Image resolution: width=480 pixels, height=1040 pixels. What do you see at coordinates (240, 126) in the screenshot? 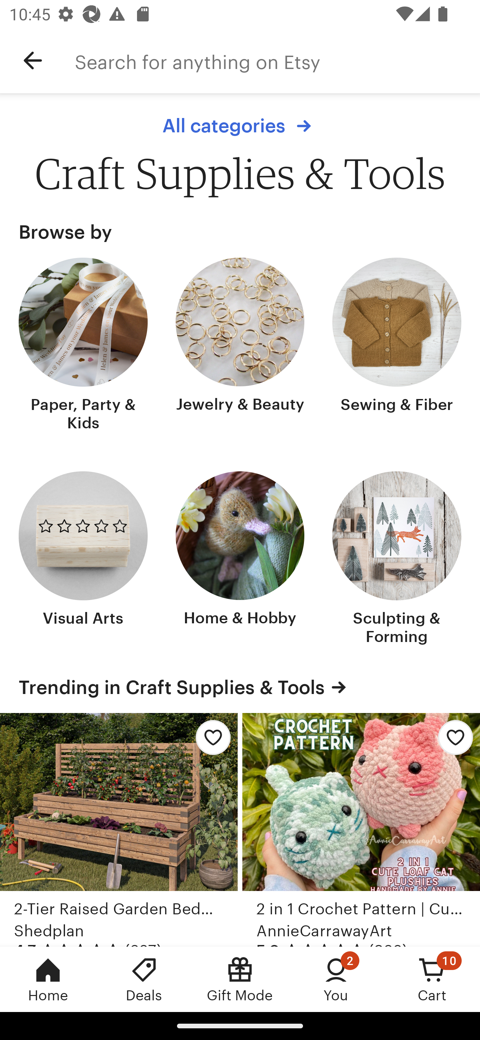
I see `All categories` at bounding box center [240, 126].